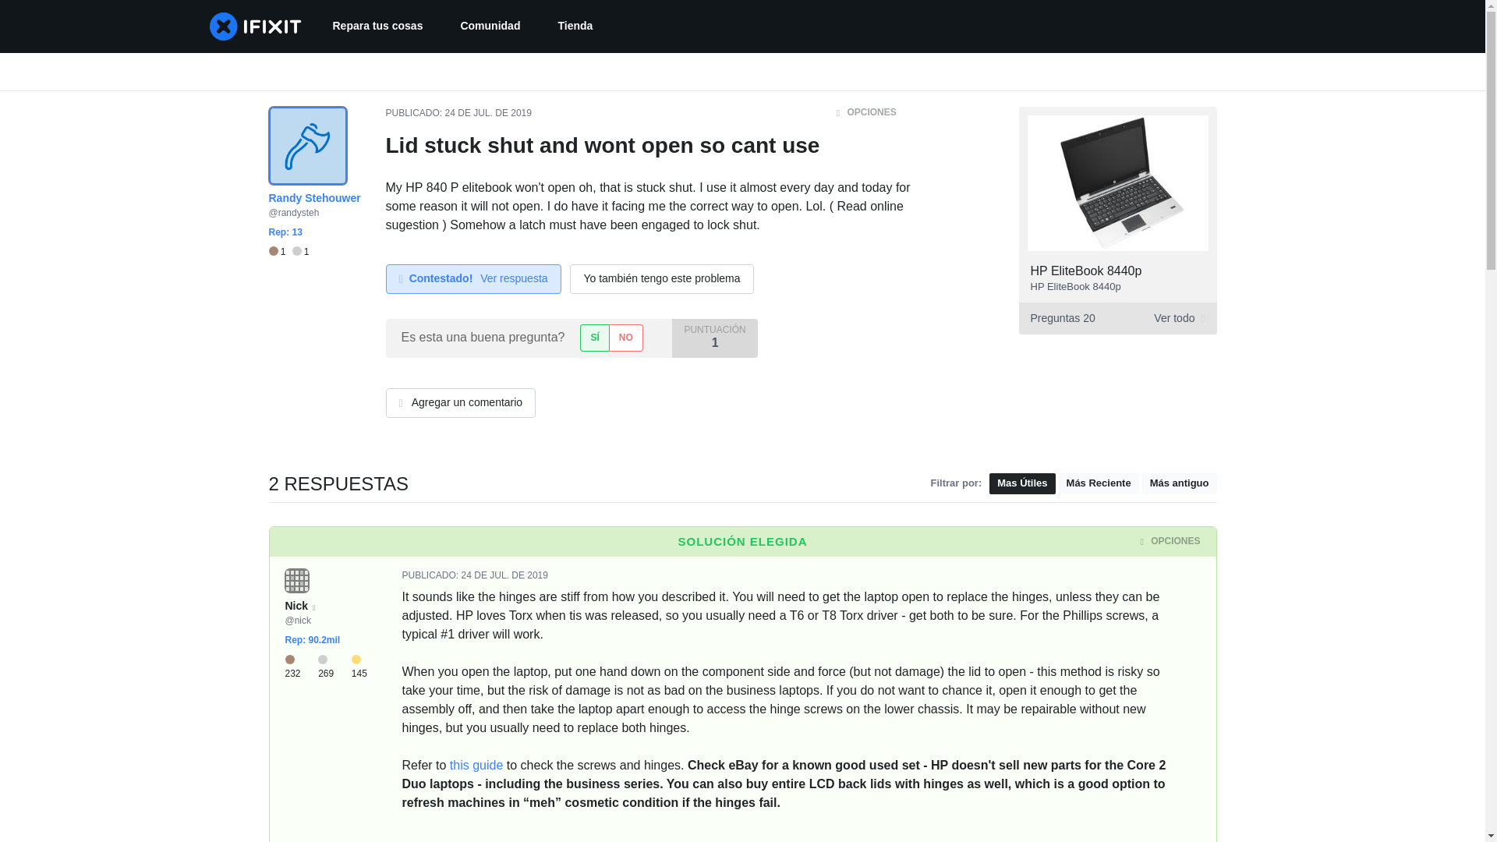 Image resolution: width=1497 pixels, height=842 pixels. Describe the element at coordinates (332, 666) in the screenshot. I see `232 269 145` at that location.